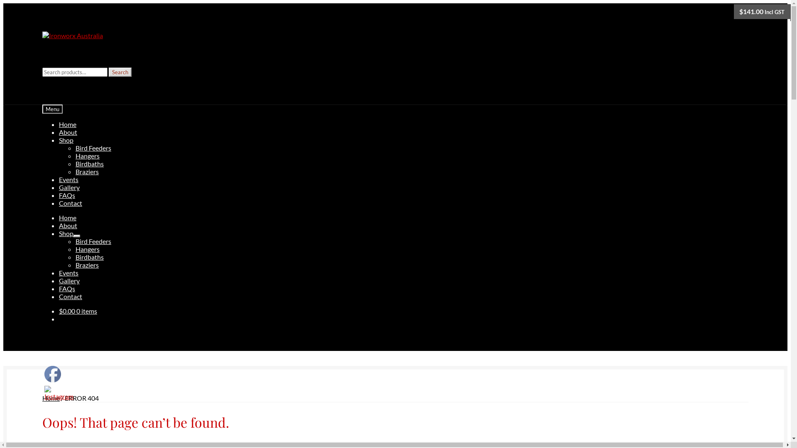  Describe the element at coordinates (69, 179) in the screenshot. I see `Events` at that location.